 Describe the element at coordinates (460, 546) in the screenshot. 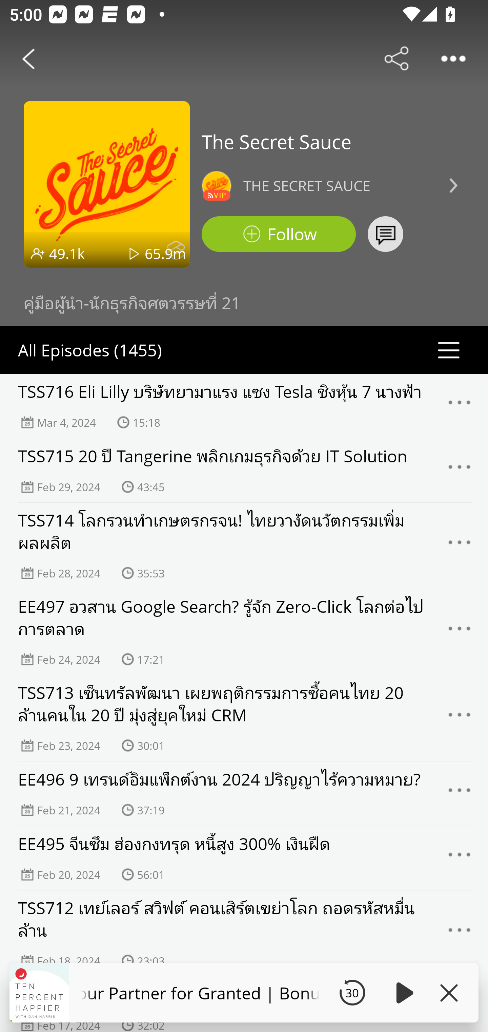

I see `Menu` at that location.